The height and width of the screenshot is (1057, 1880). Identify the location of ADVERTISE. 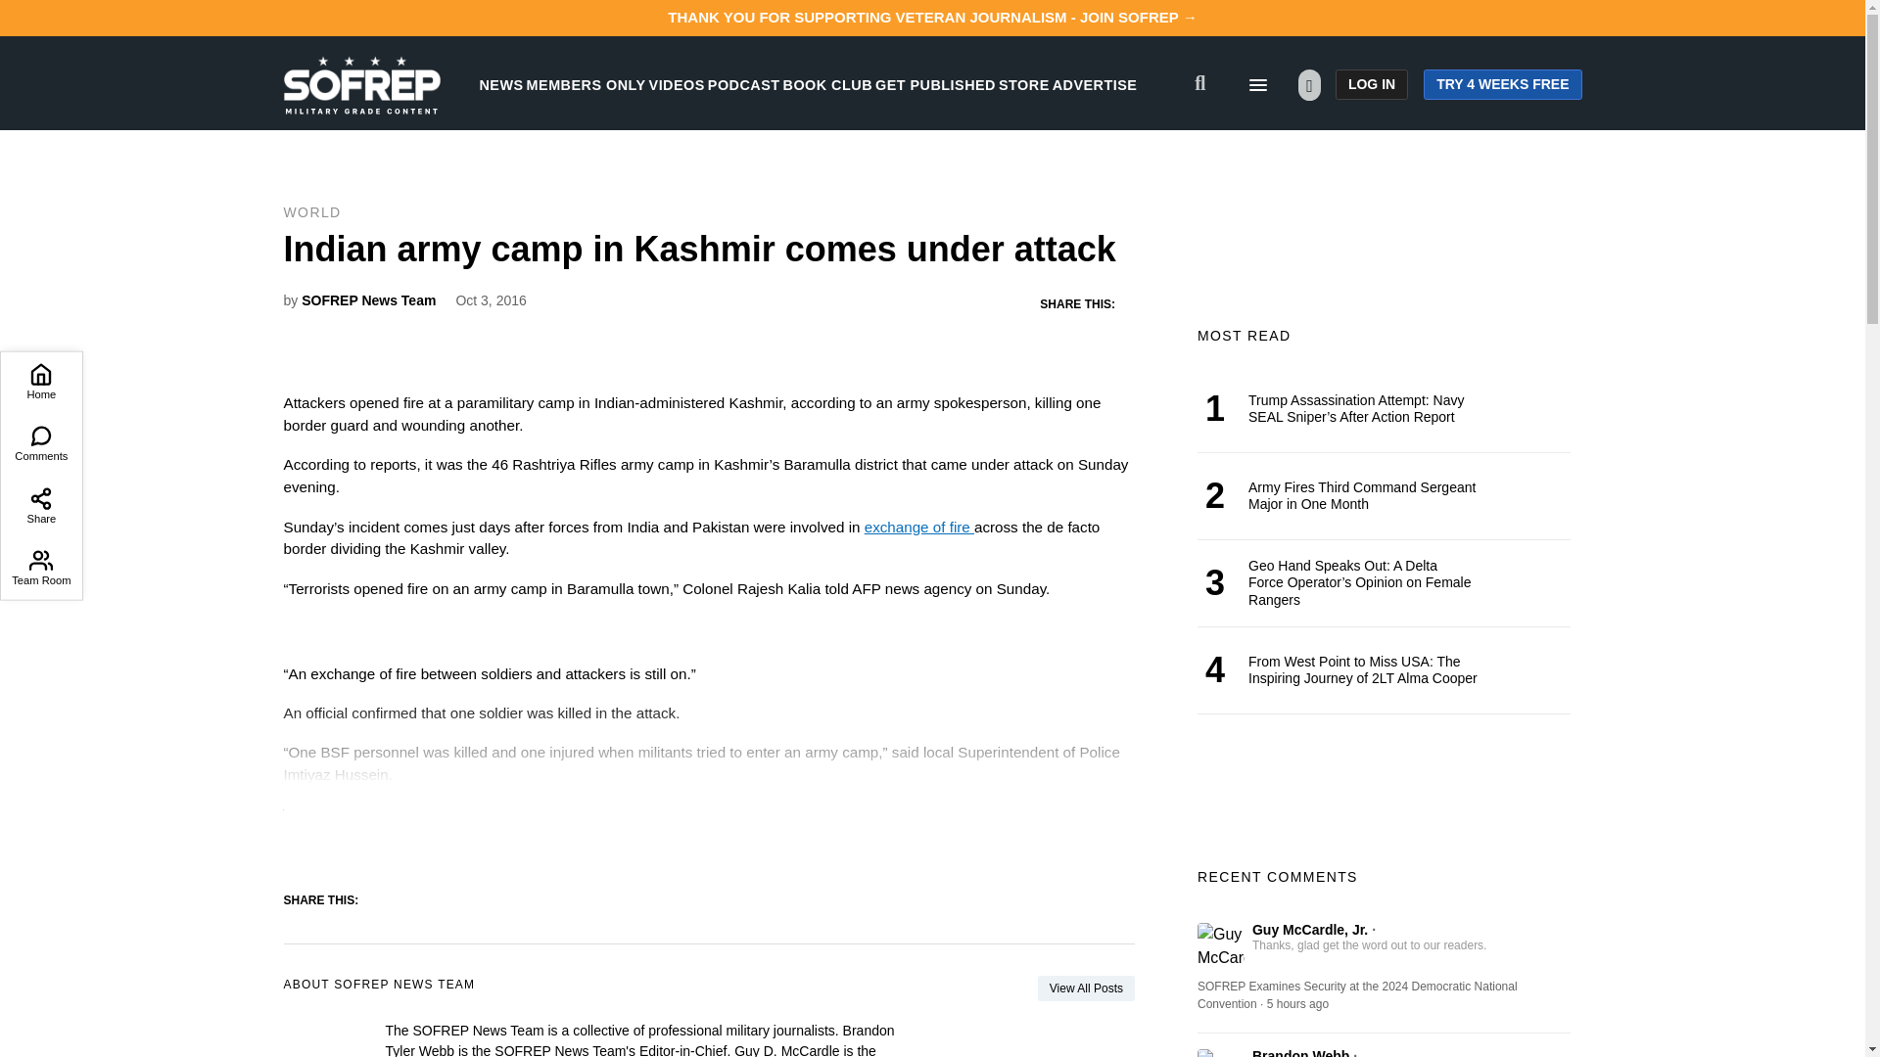
(1095, 84).